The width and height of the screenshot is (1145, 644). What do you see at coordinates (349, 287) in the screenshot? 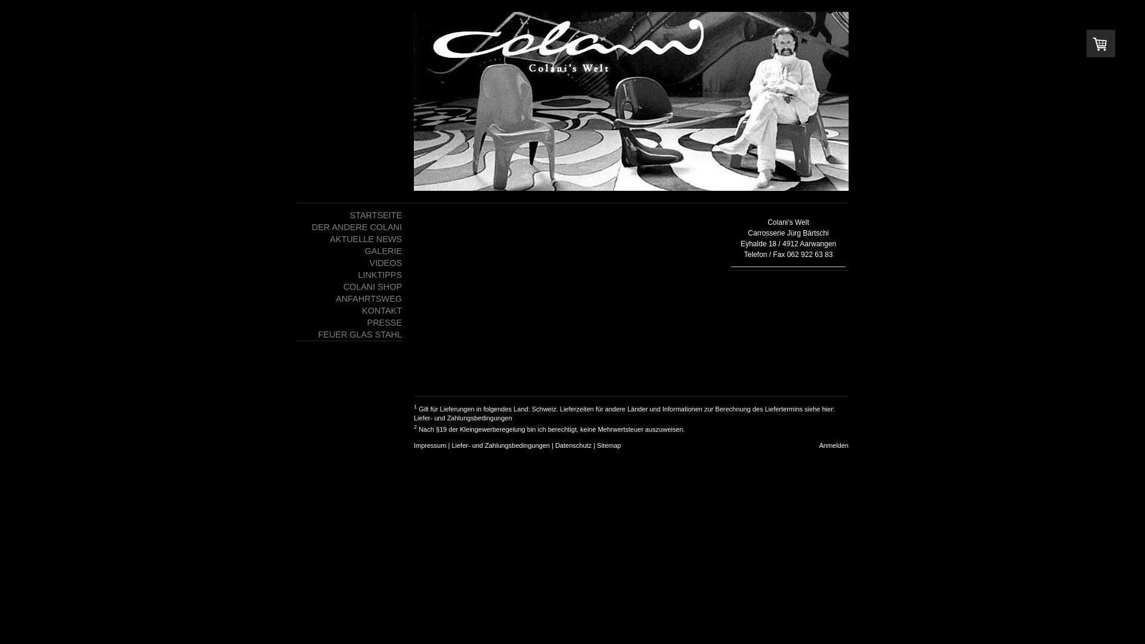
I see `COLANI SHOP` at bounding box center [349, 287].